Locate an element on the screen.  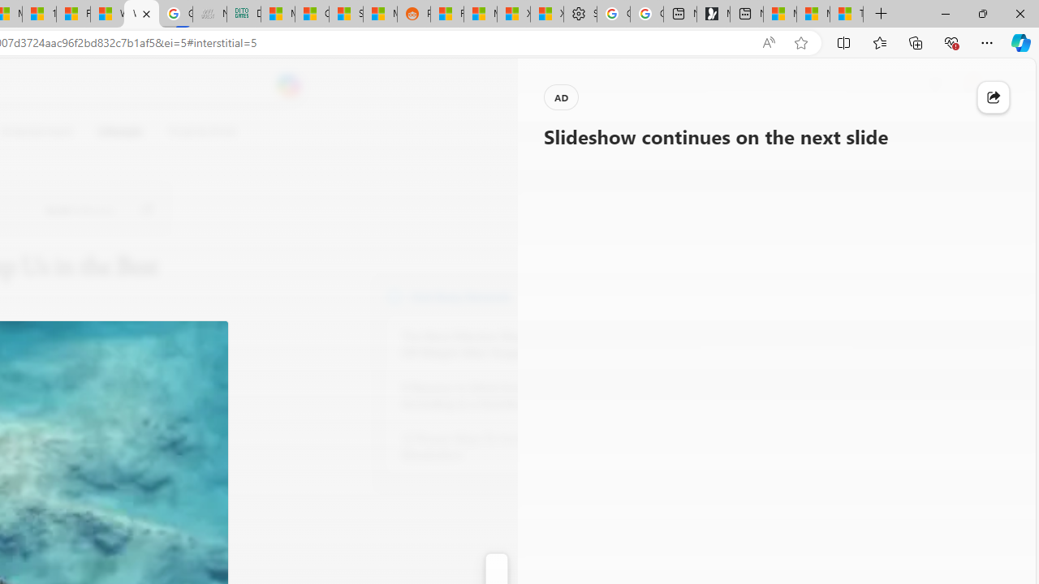
Visit Body Network website is located at coordinates (596, 295).